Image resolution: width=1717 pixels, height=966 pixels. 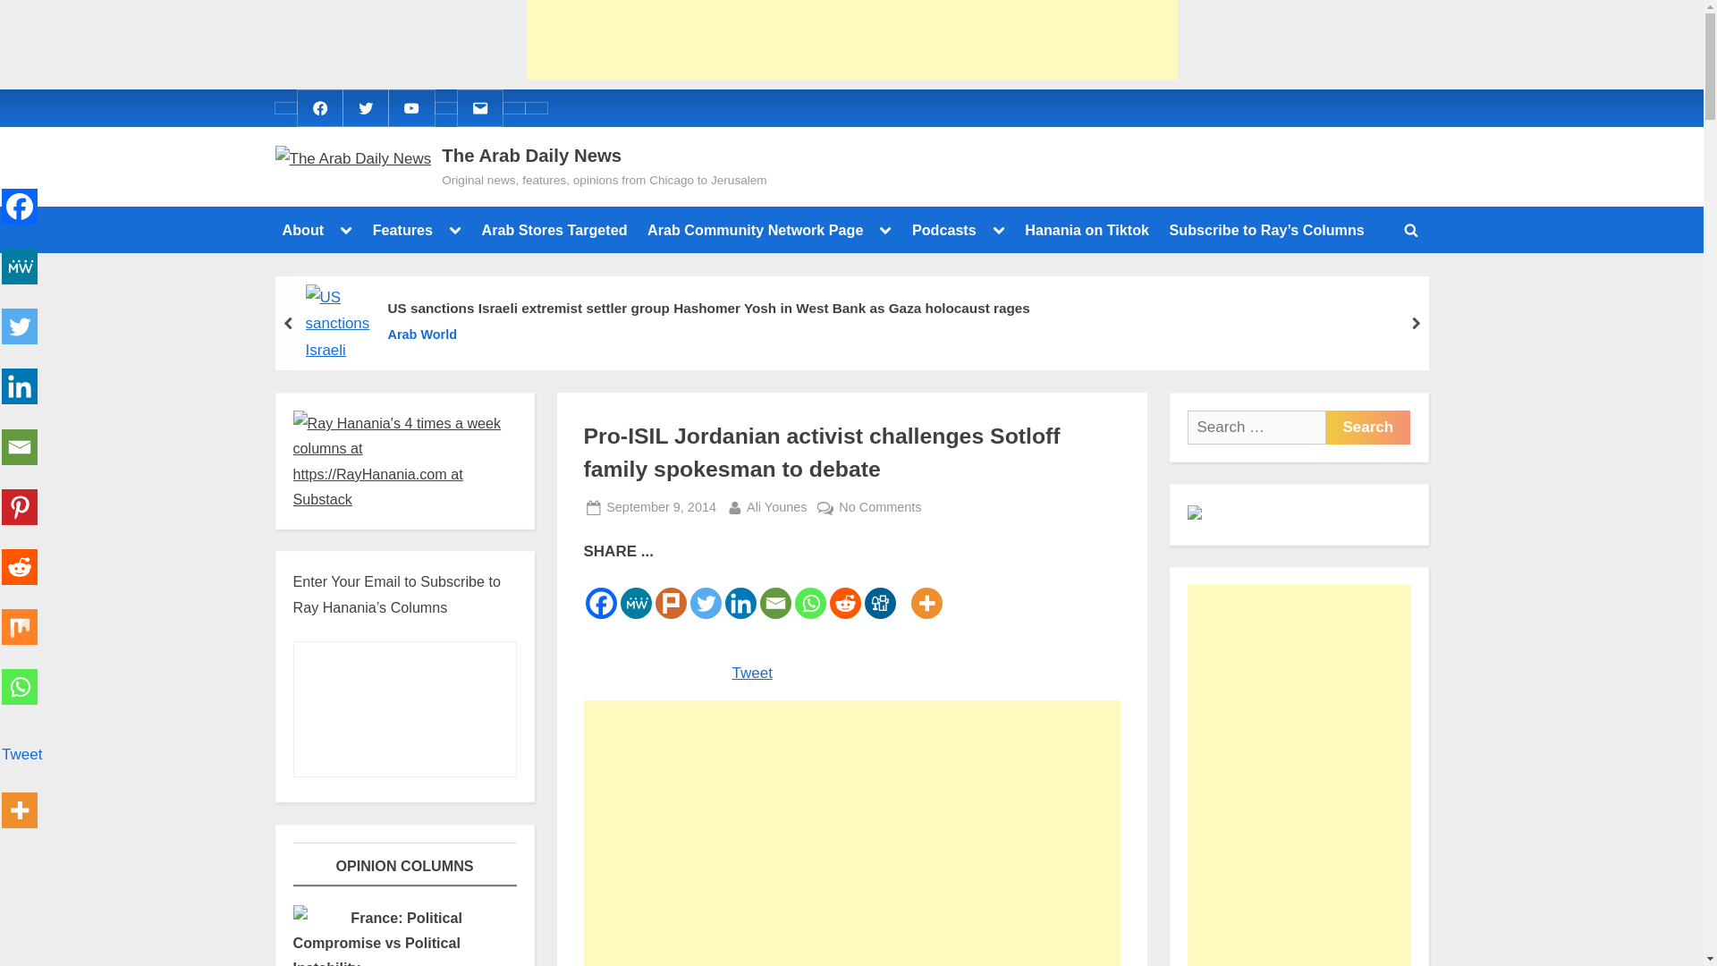 What do you see at coordinates (402, 229) in the screenshot?
I see `Features` at bounding box center [402, 229].